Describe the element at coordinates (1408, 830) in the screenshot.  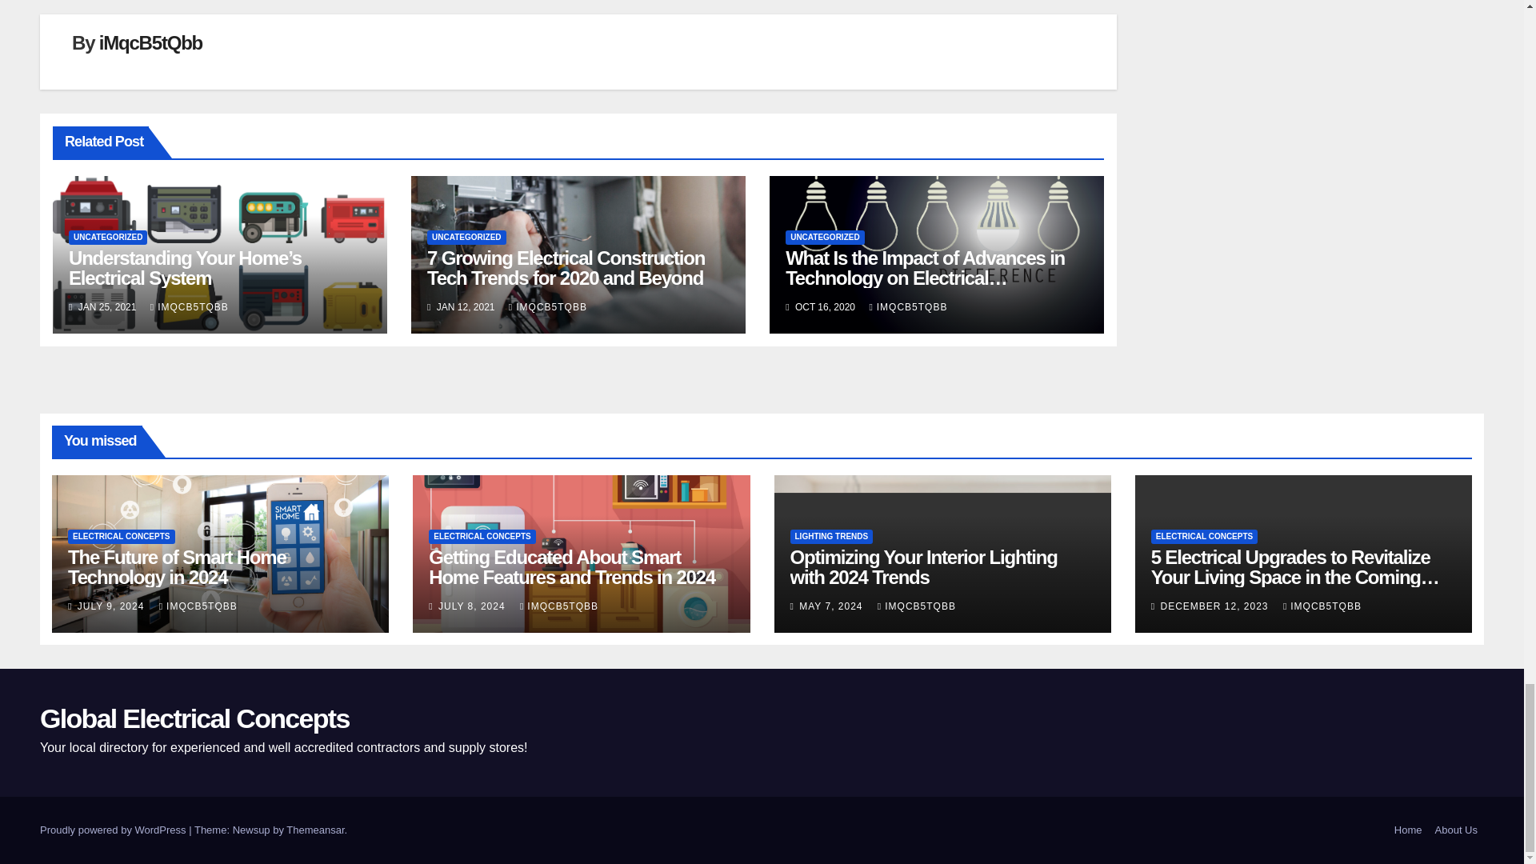
I see `Home` at that location.